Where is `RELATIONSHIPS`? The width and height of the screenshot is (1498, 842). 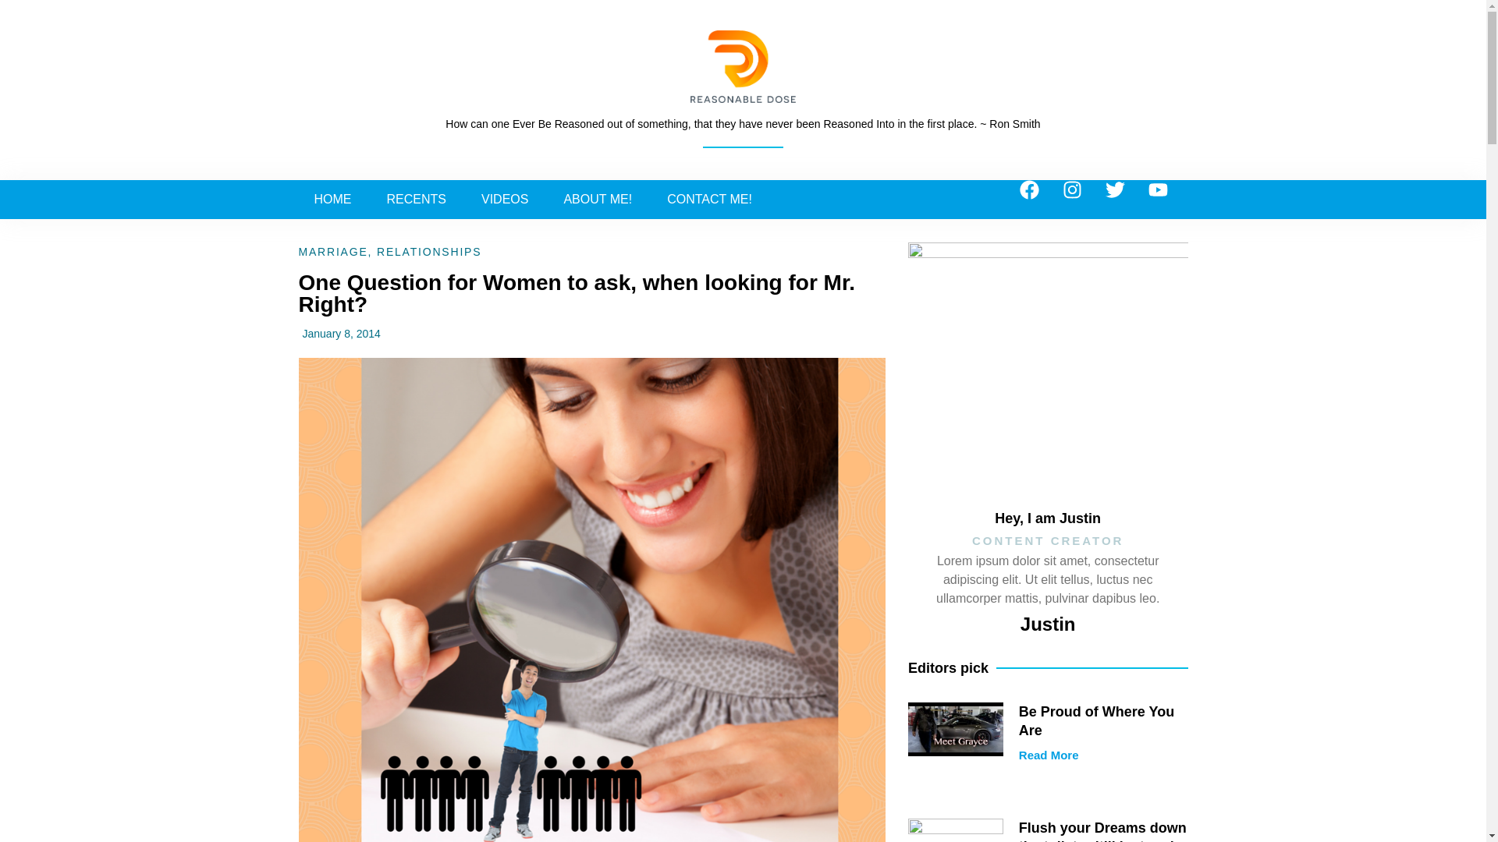 RELATIONSHIPS is located at coordinates (429, 251).